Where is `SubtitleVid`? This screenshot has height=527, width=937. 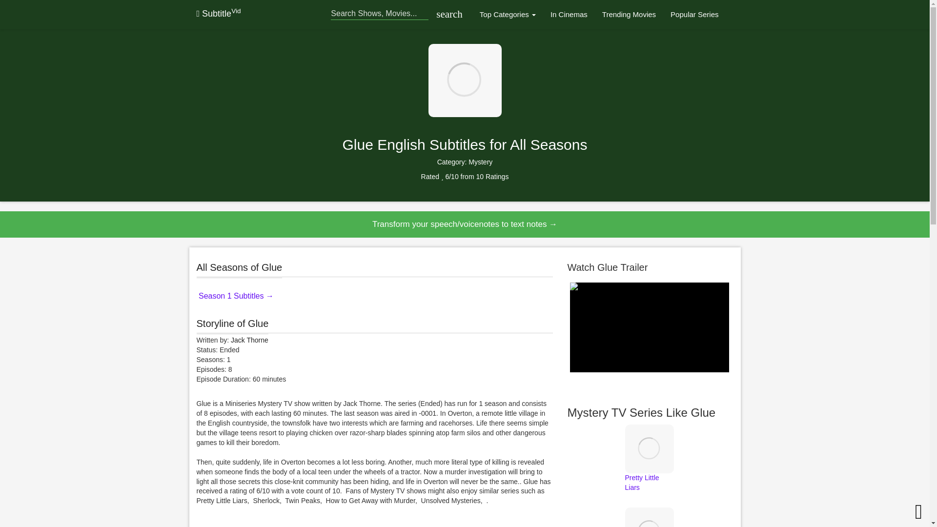 SubtitleVid is located at coordinates (218, 14).